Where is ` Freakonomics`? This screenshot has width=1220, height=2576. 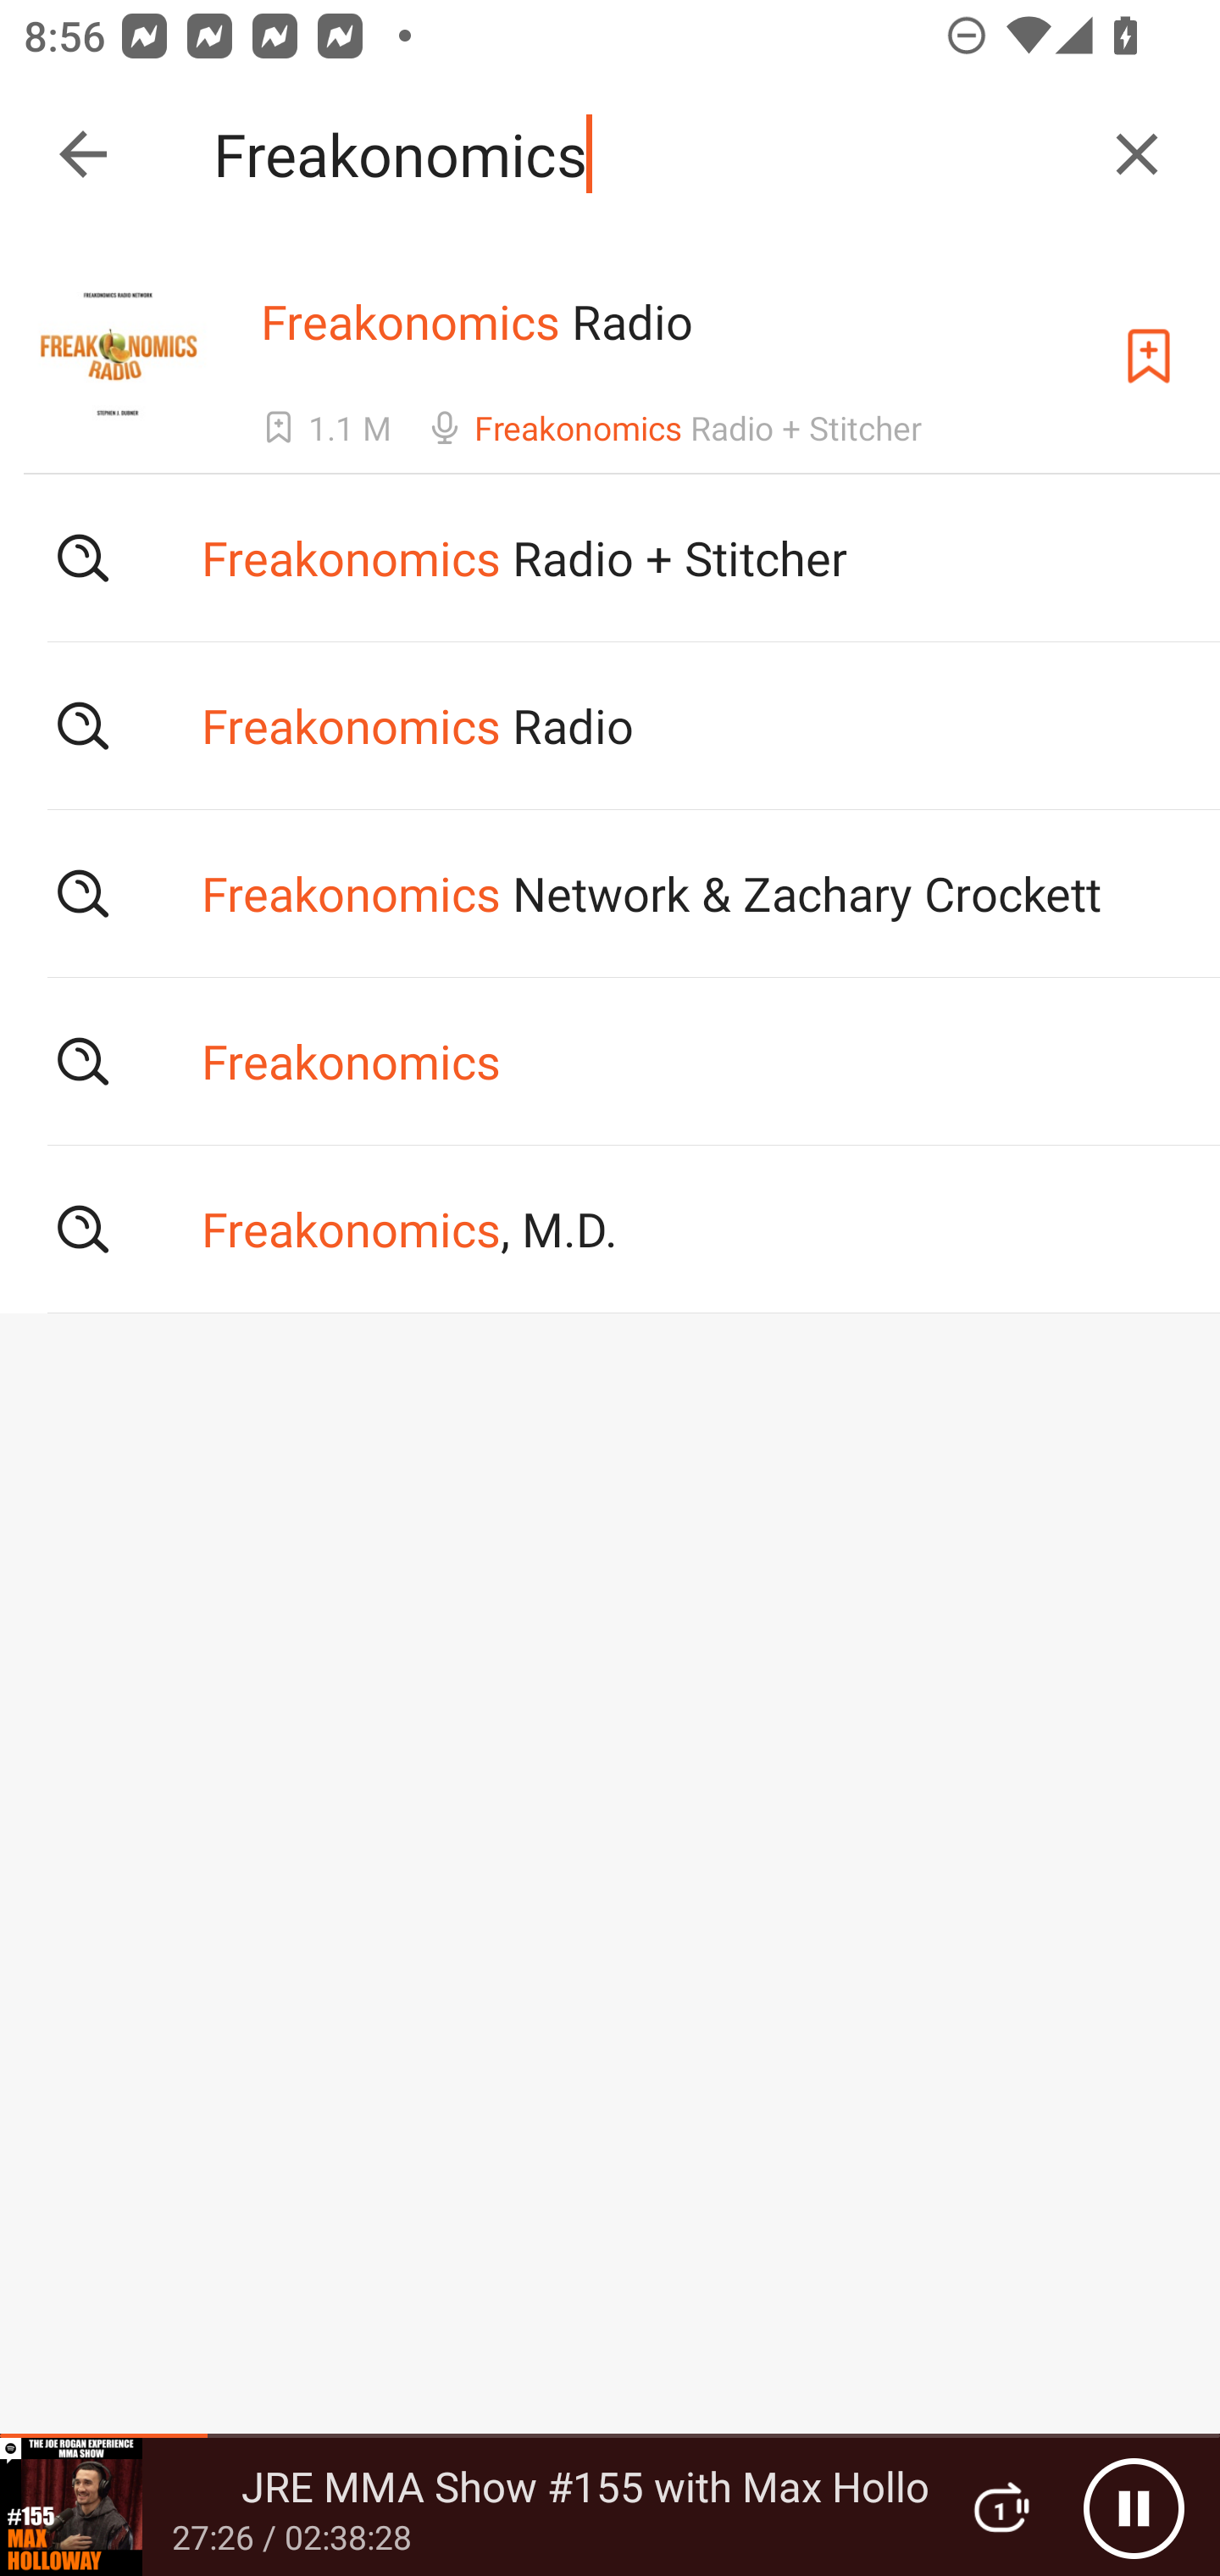
 Freakonomics is located at coordinates (610, 1061).